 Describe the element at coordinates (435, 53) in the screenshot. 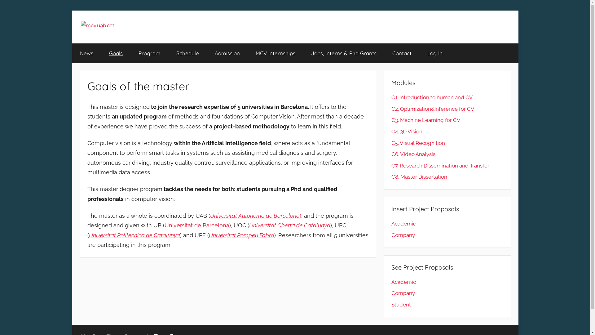

I see `Log In` at that location.